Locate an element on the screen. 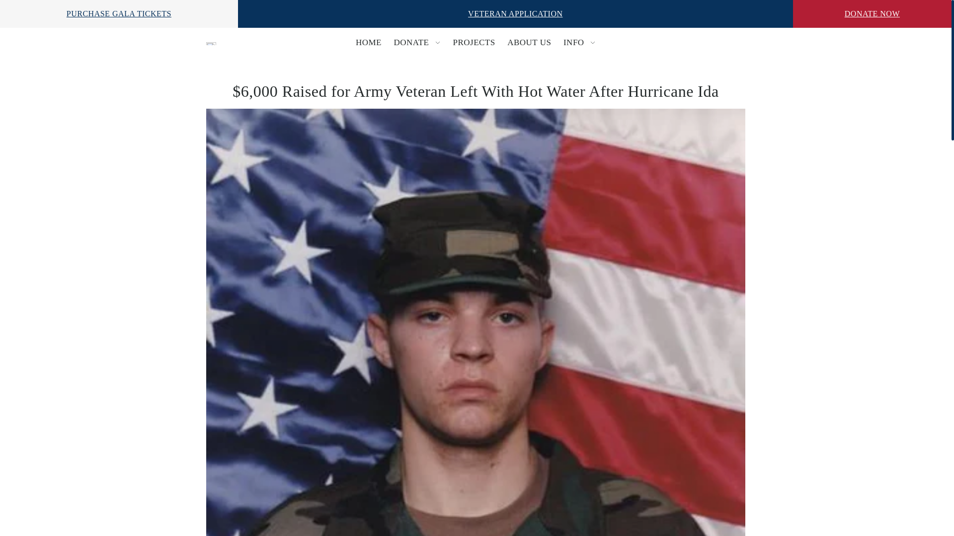  HOME is located at coordinates (369, 43).